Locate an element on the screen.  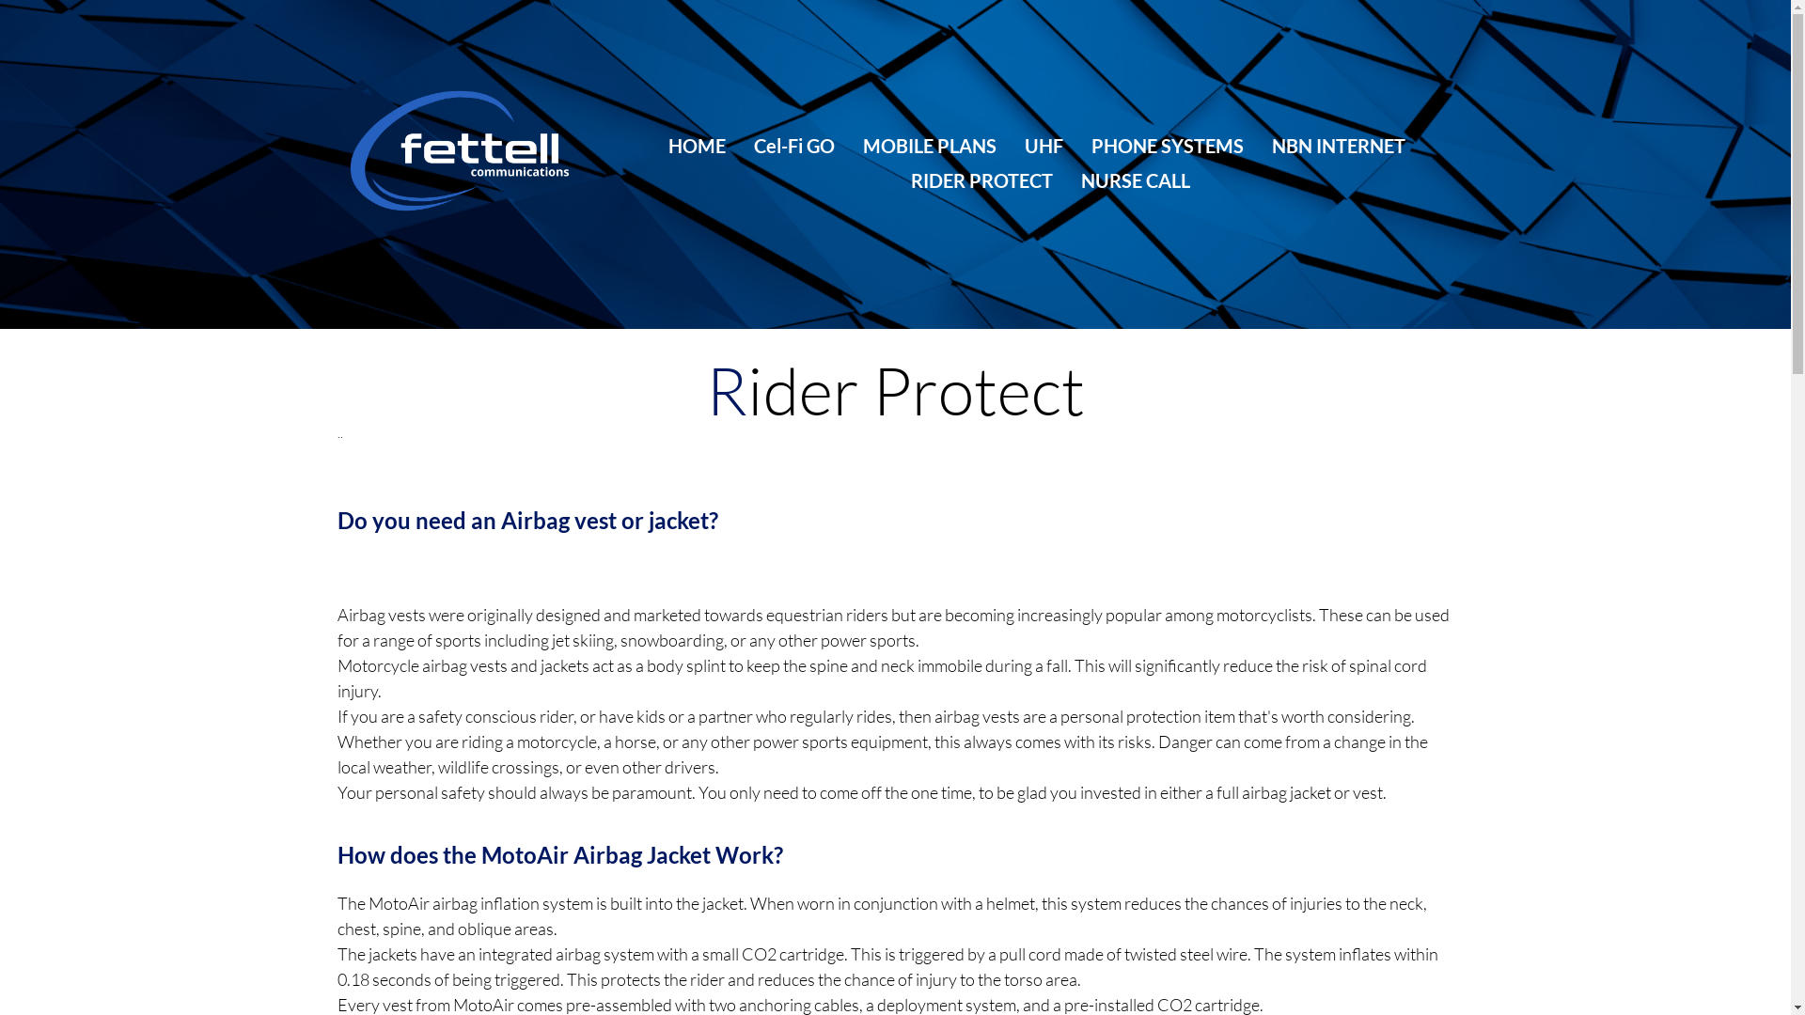
UHF is located at coordinates (1044, 147).